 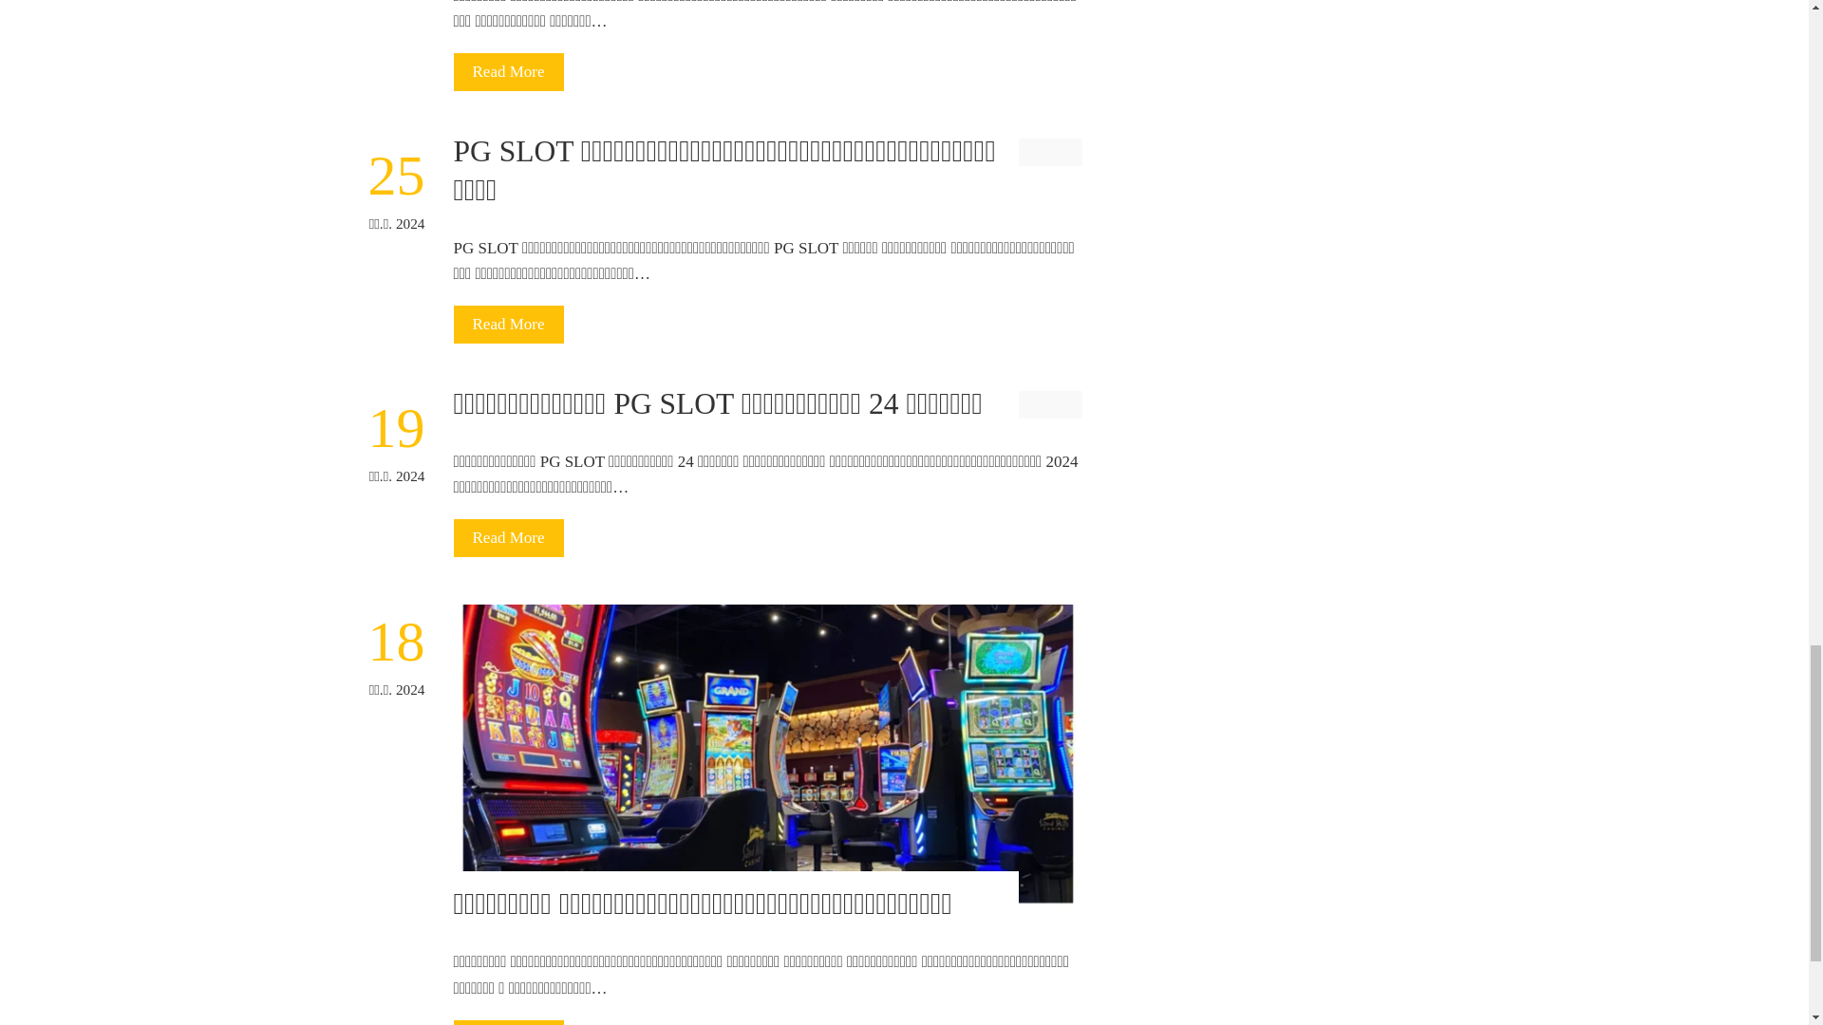 What do you see at coordinates (509, 324) in the screenshot?
I see `Read More` at bounding box center [509, 324].